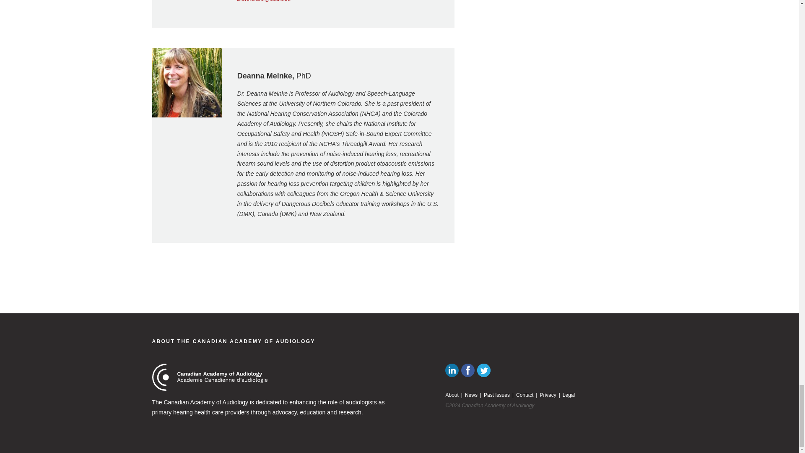 The image size is (805, 453). Describe the element at coordinates (468, 370) in the screenshot. I see `Like Canadian Audiologists on Facebook` at that location.